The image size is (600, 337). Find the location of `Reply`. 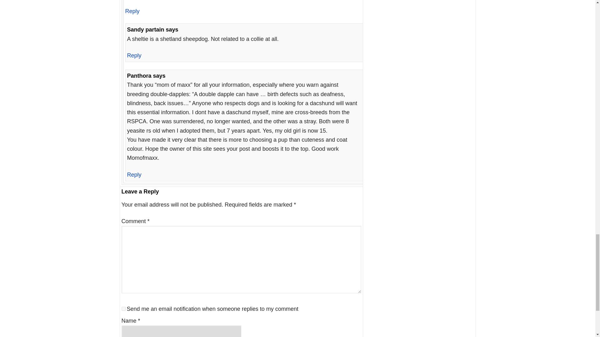

Reply is located at coordinates (132, 11).